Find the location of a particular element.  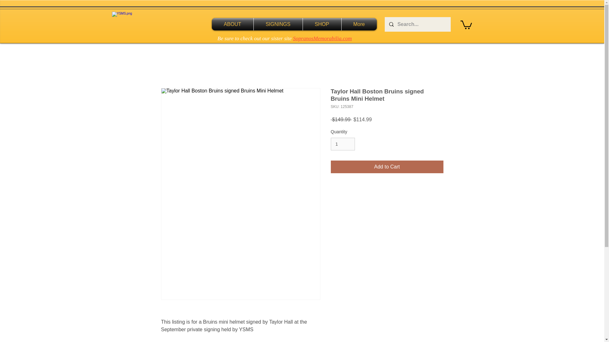

Add to Cart is located at coordinates (387, 167).